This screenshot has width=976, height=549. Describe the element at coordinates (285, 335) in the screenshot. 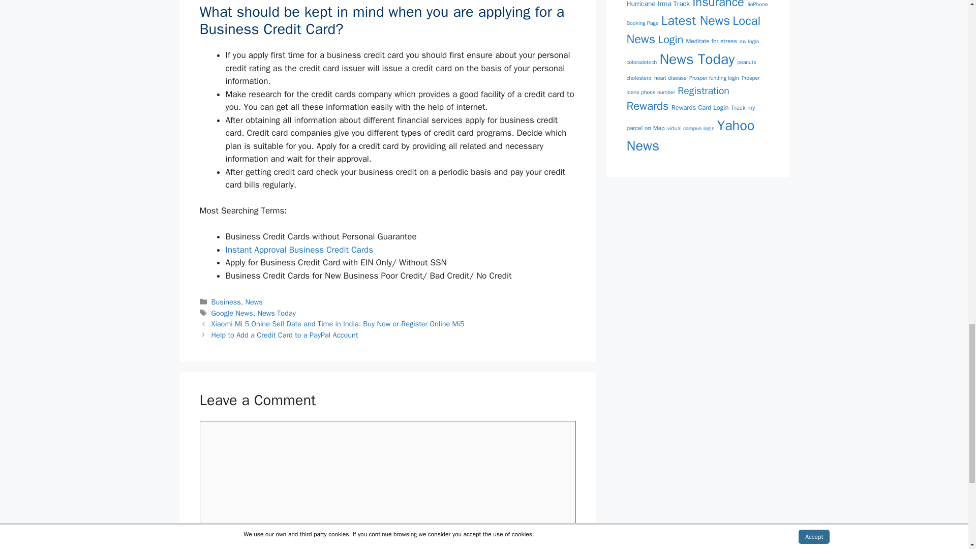

I see `Help to Add a Credit Card to a PayPal Account` at that location.